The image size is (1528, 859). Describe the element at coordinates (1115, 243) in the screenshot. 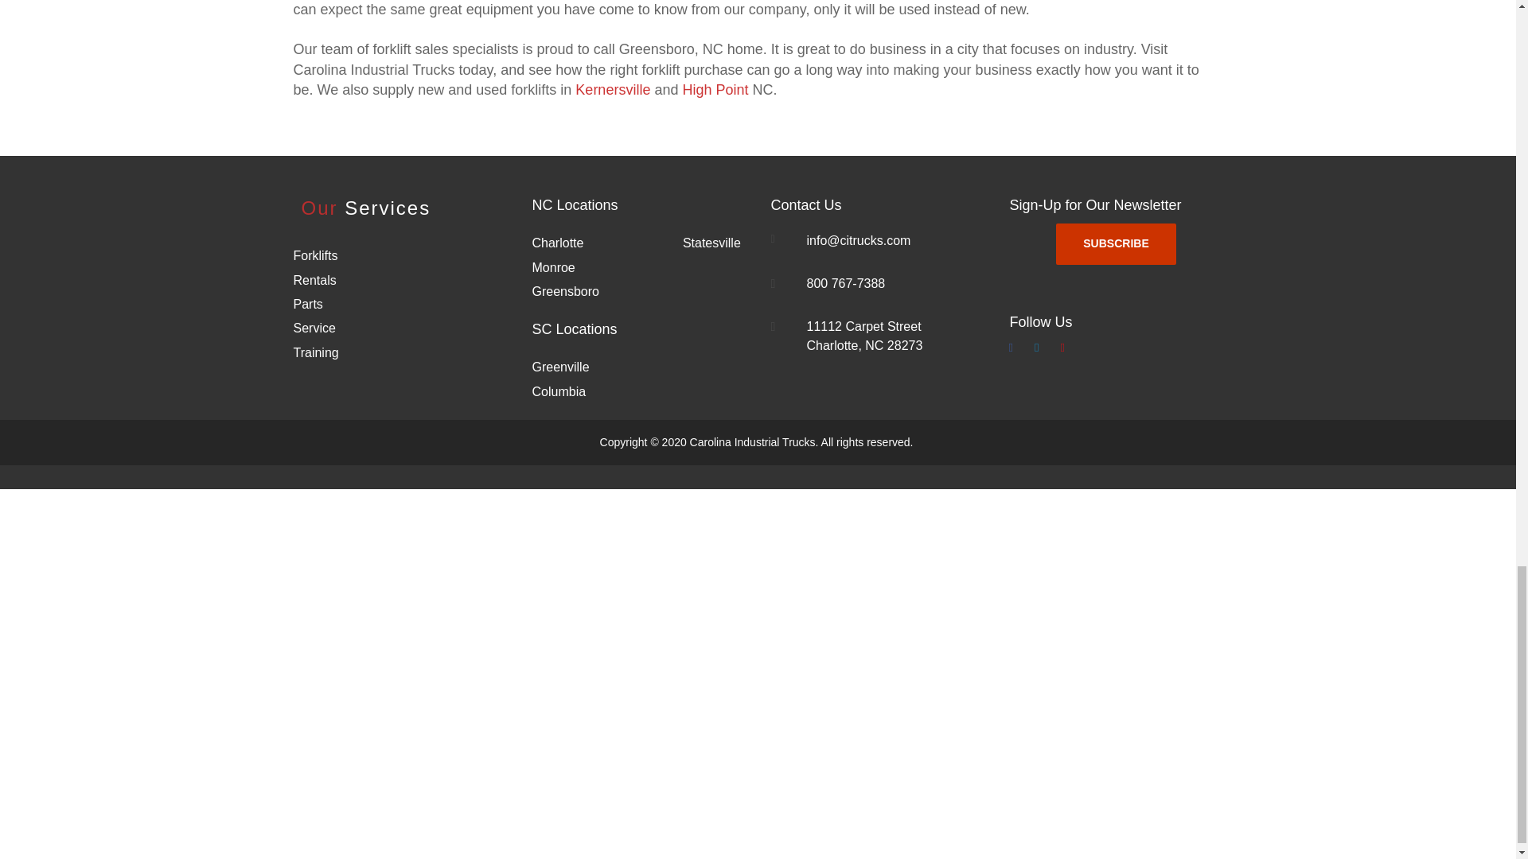

I see `SUBSCRIBE` at that location.